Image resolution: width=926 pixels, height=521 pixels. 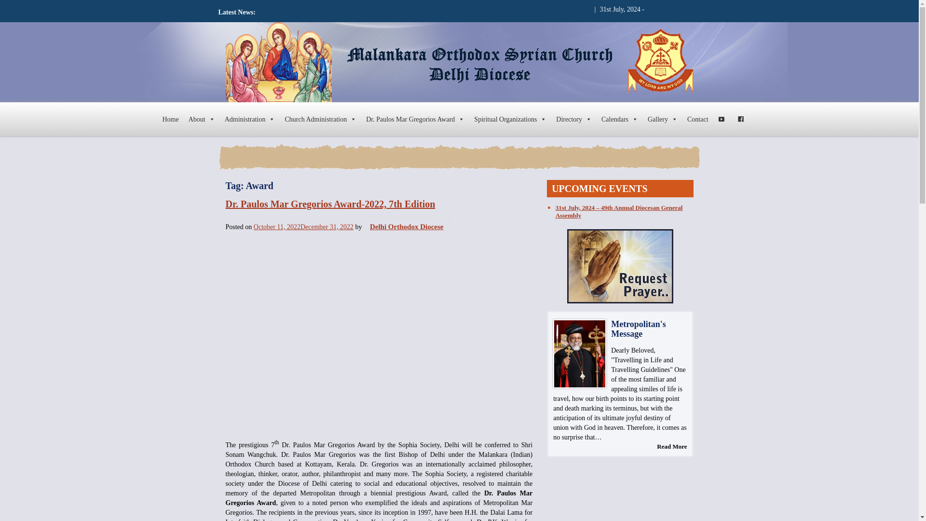 What do you see at coordinates (727, 9) in the screenshot?
I see `31st July, 2024 - 49th Annual Diocesan General Assembly` at bounding box center [727, 9].